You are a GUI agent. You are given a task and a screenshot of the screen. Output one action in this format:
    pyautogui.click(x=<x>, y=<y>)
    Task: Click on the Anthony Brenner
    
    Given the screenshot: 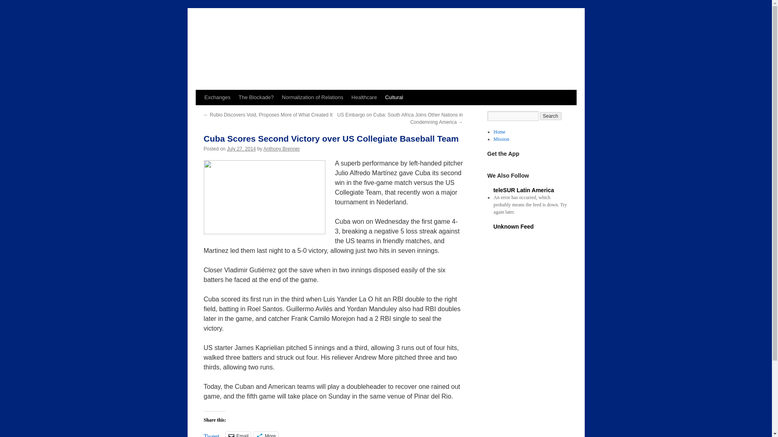 What is the action you would take?
    pyautogui.click(x=281, y=148)
    